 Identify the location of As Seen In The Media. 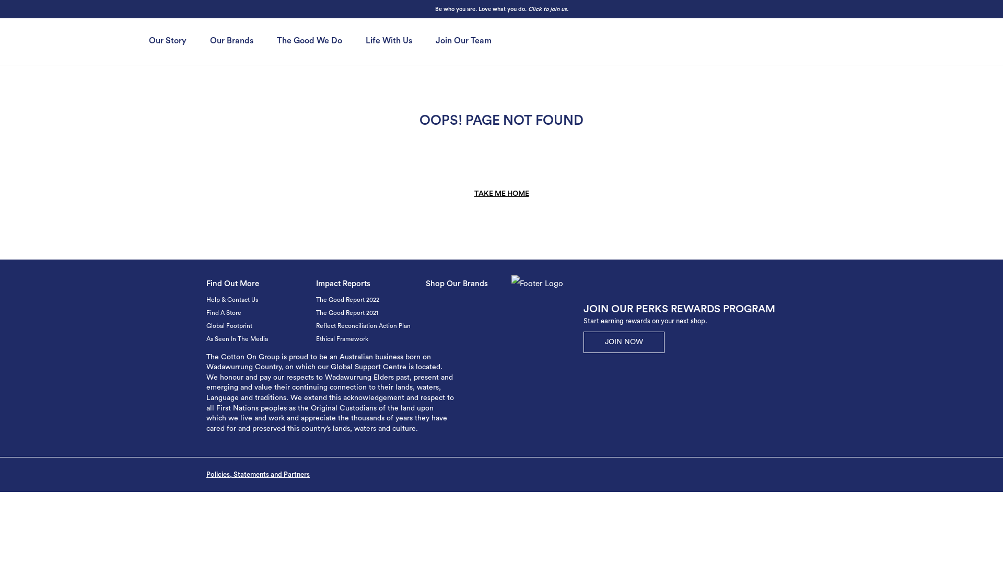
(237, 339).